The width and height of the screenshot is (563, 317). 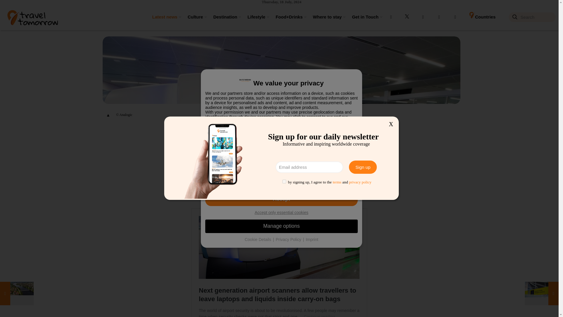 What do you see at coordinates (164, 17) in the screenshot?
I see `Latest news` at bounding box center [164, 17].